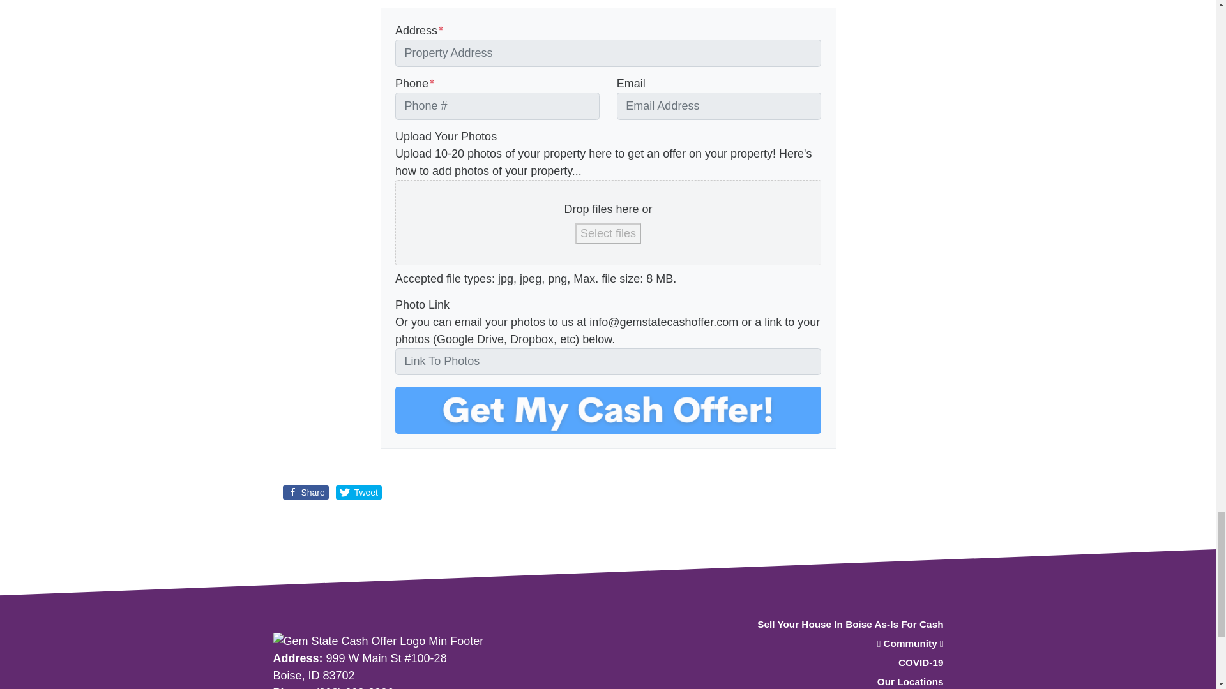  I want to click on Select files, so click(608, 233).